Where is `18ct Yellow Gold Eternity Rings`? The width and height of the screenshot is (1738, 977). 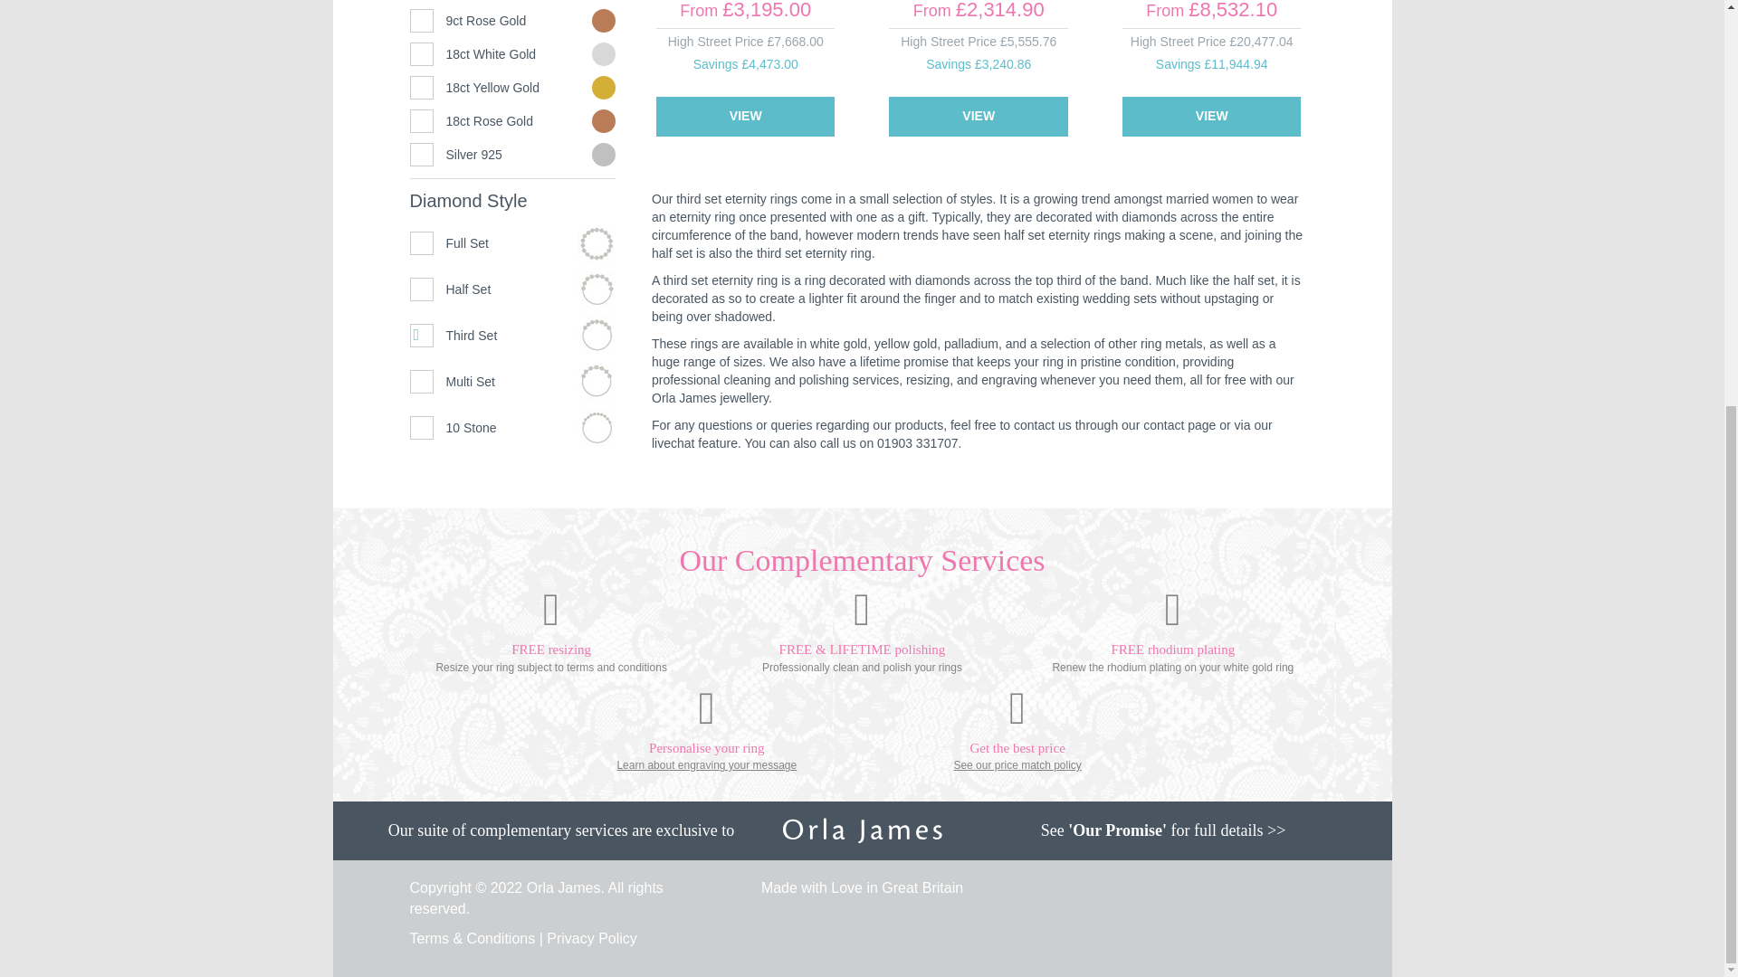
18ct Yellow Gold Eternity Rings is located at coordinates (511, 88).